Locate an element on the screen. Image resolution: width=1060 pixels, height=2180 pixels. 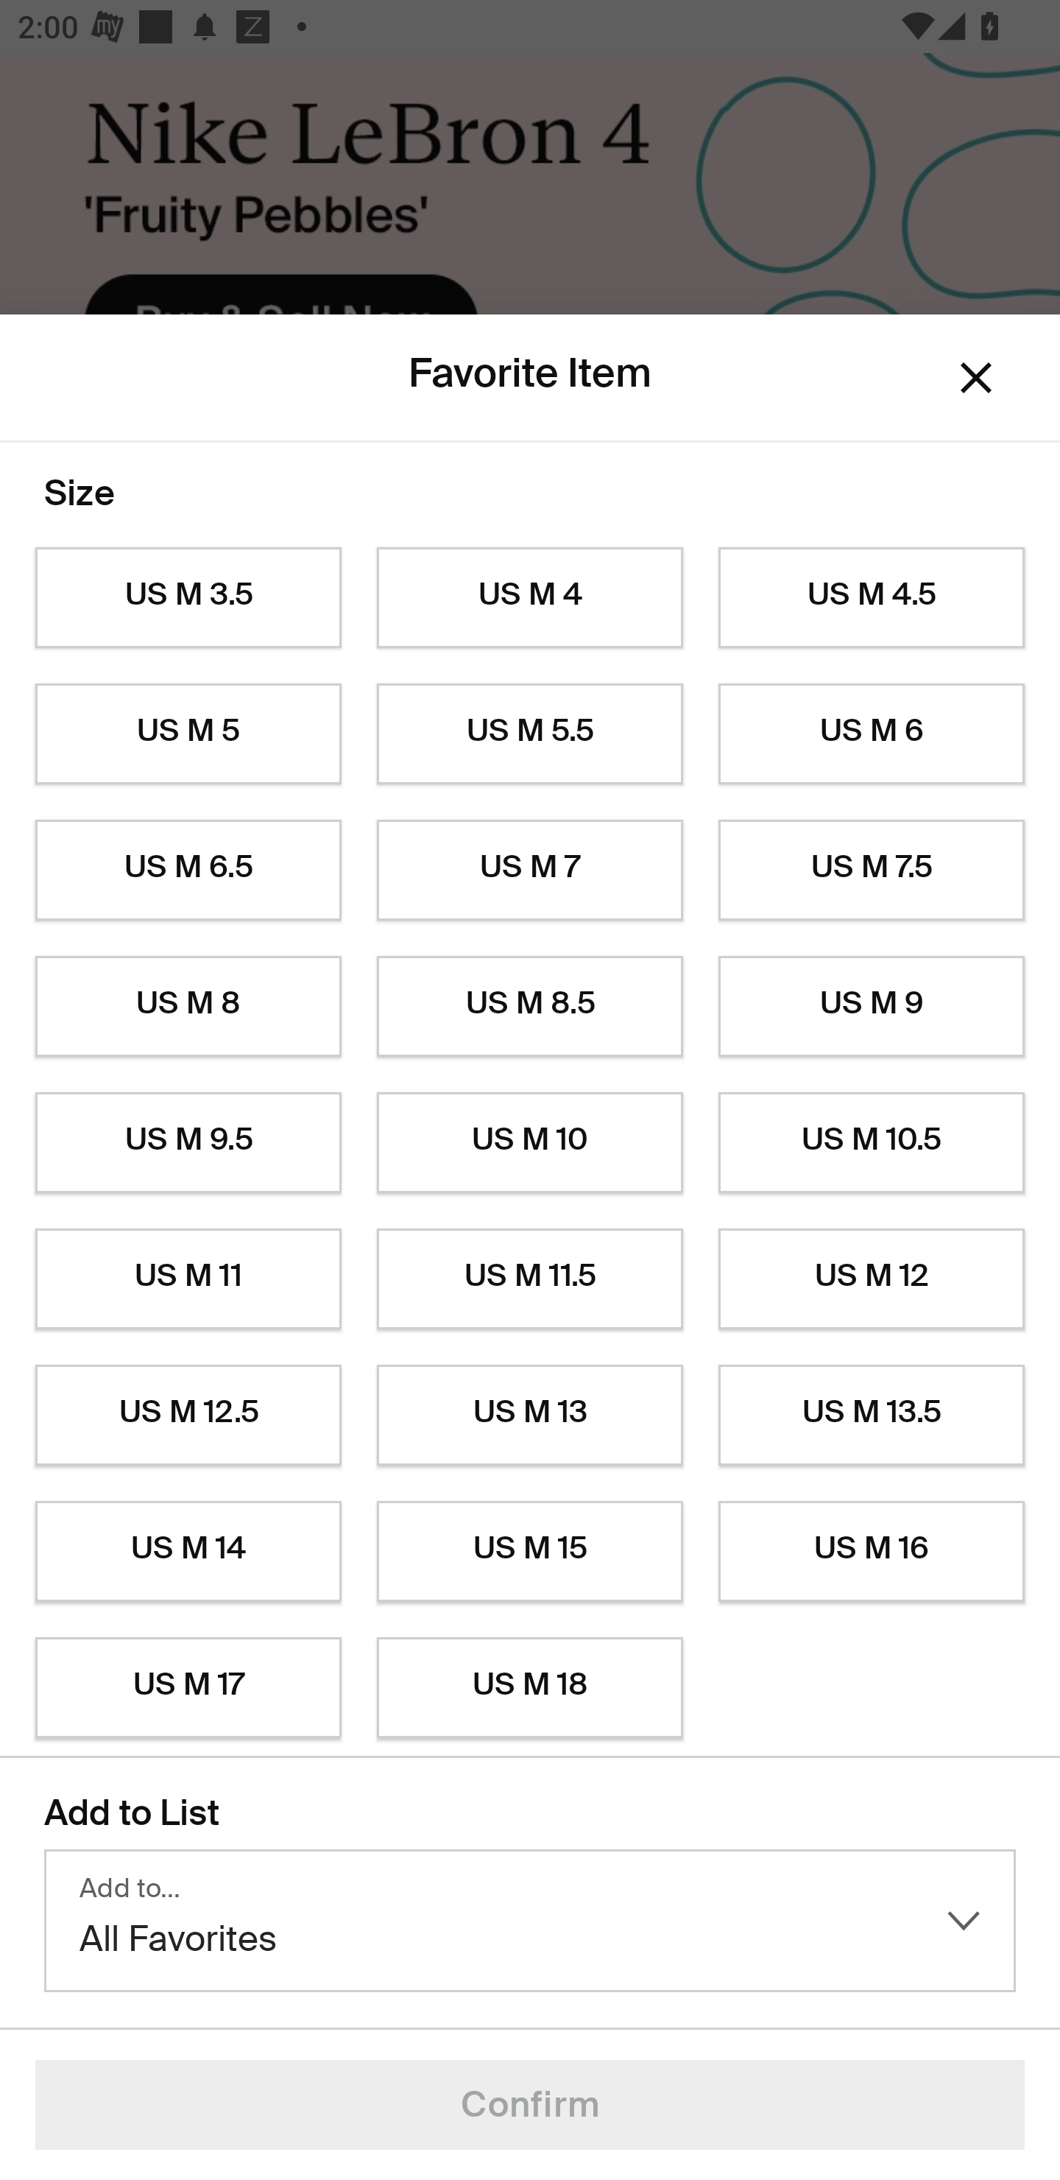
US M 13.5 is located at coordinates (872, 1416).